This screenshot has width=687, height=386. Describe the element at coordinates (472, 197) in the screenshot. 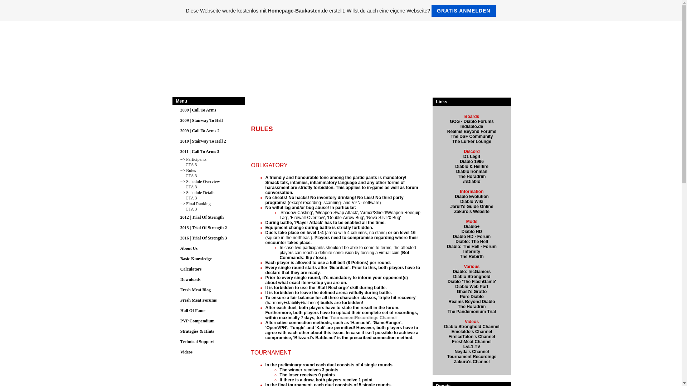

I see `Diablo Evolution` at that location.